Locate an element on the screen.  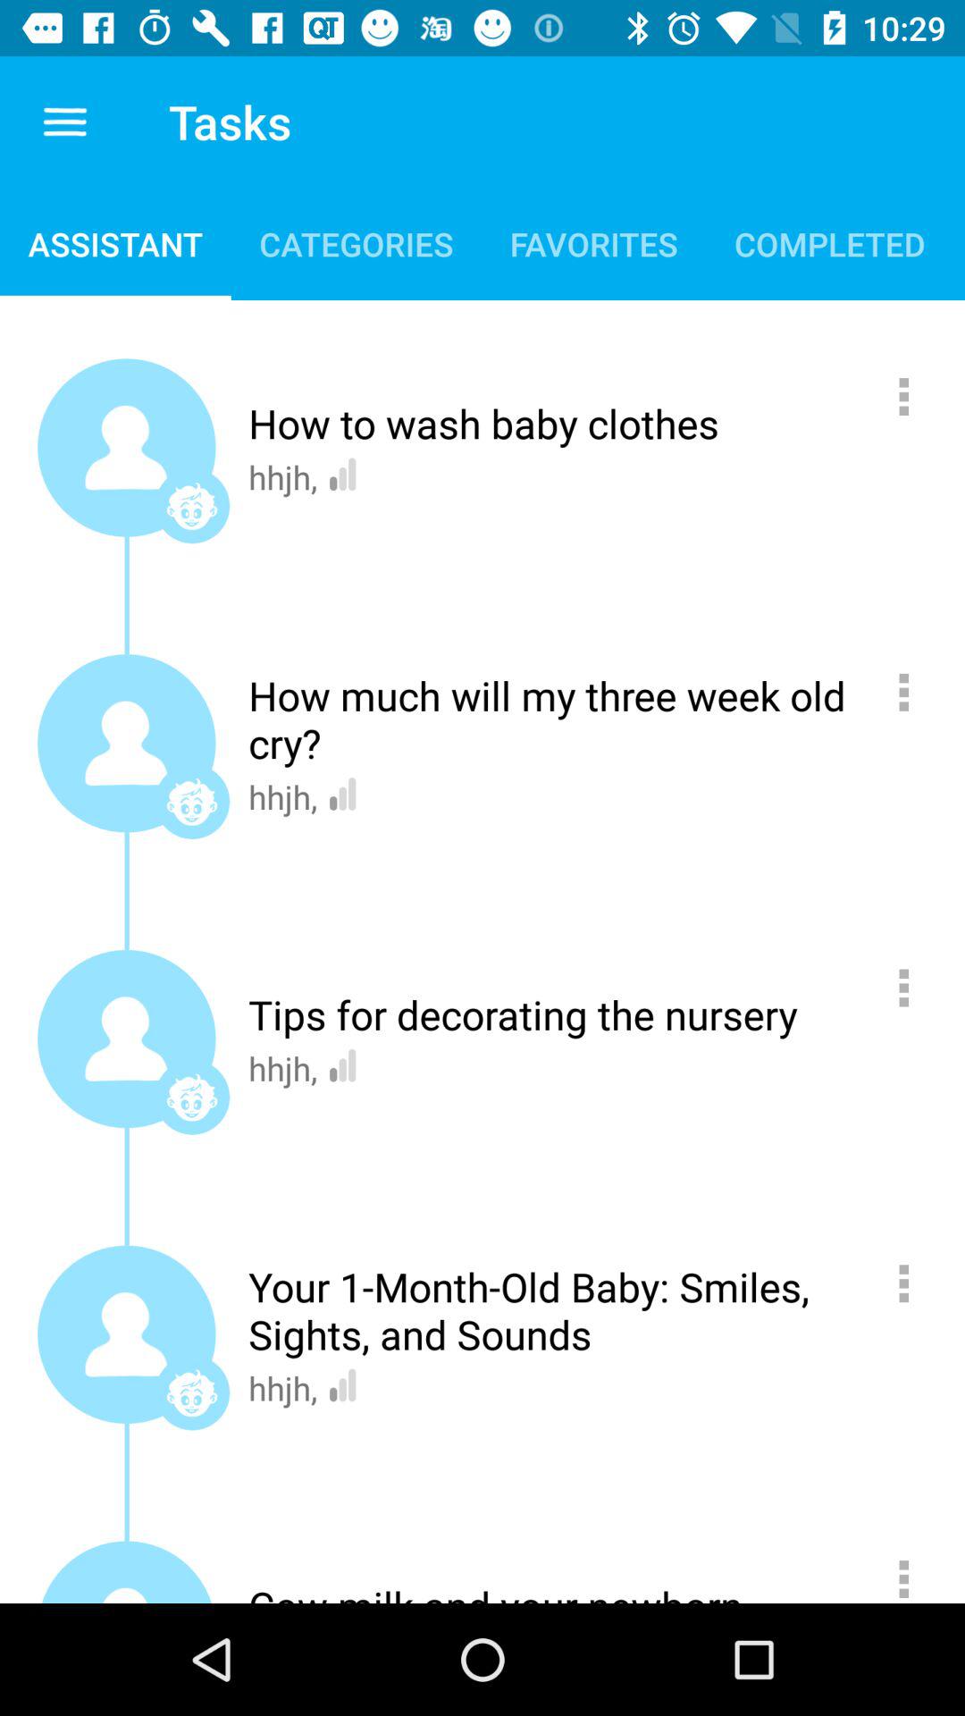
launch the icon next to the tasks icon is located at coordinates (66, 122).